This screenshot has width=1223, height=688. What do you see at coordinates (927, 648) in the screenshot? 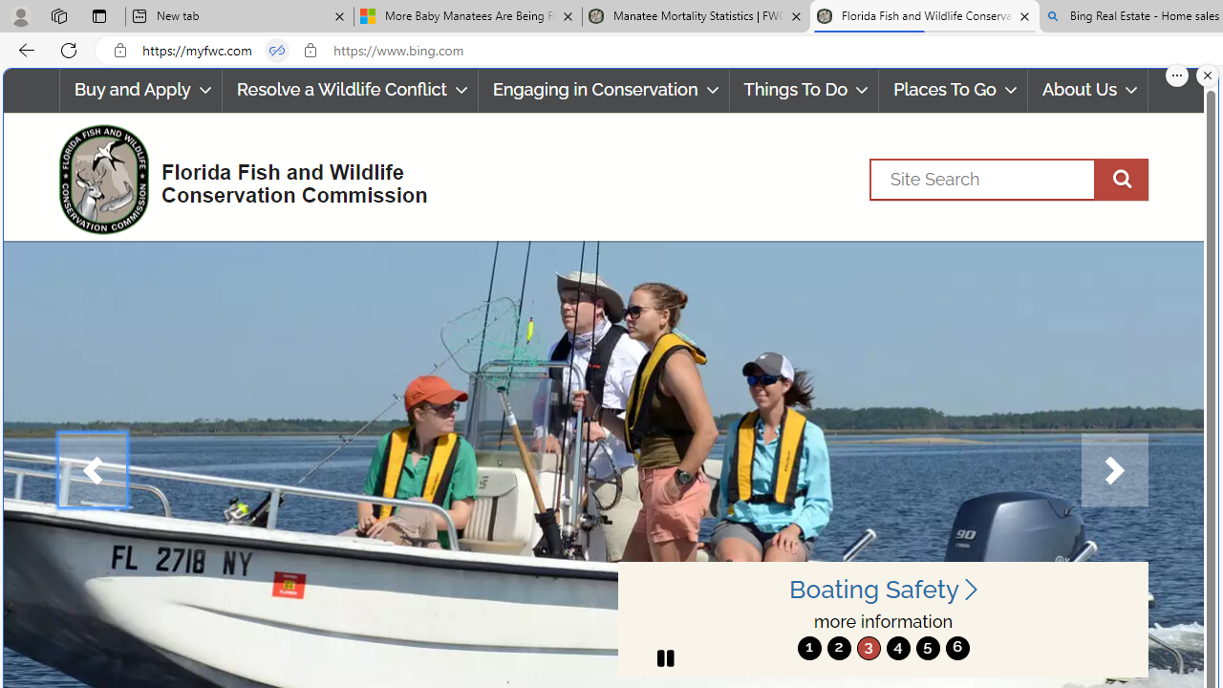
I see `5` at bounding box center [927, 648].